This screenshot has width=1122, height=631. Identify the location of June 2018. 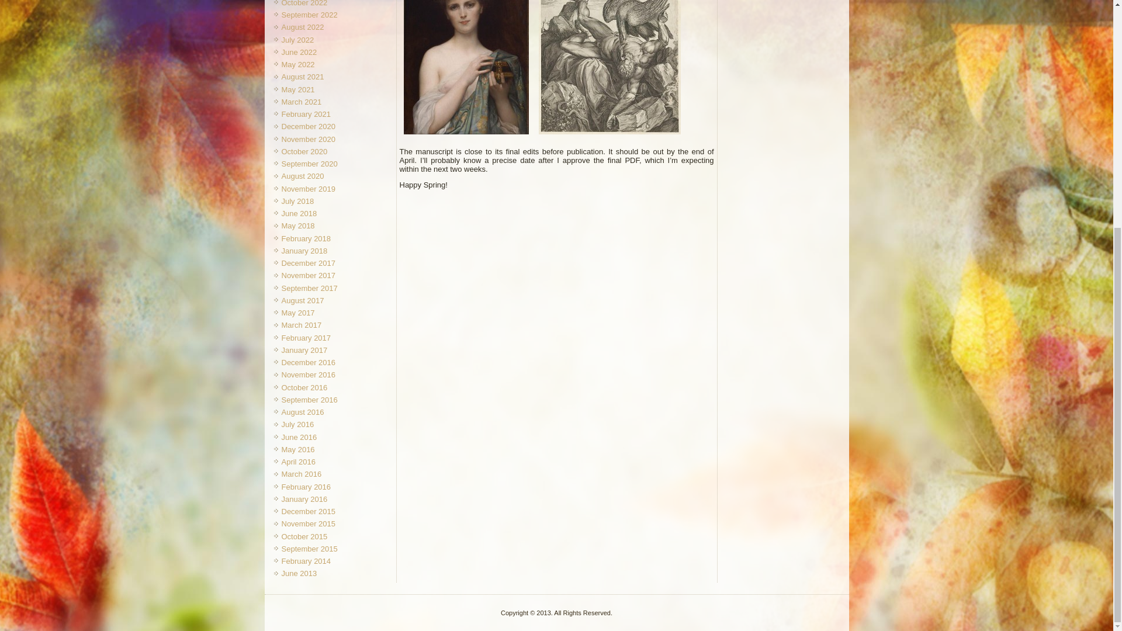
(299, 213).